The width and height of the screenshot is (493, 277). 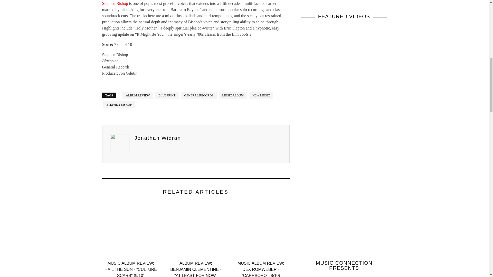 What do you see at coordinates (344, 66) in the screenshot?
I see `YouTube video player` at bounding box center [344, 66].